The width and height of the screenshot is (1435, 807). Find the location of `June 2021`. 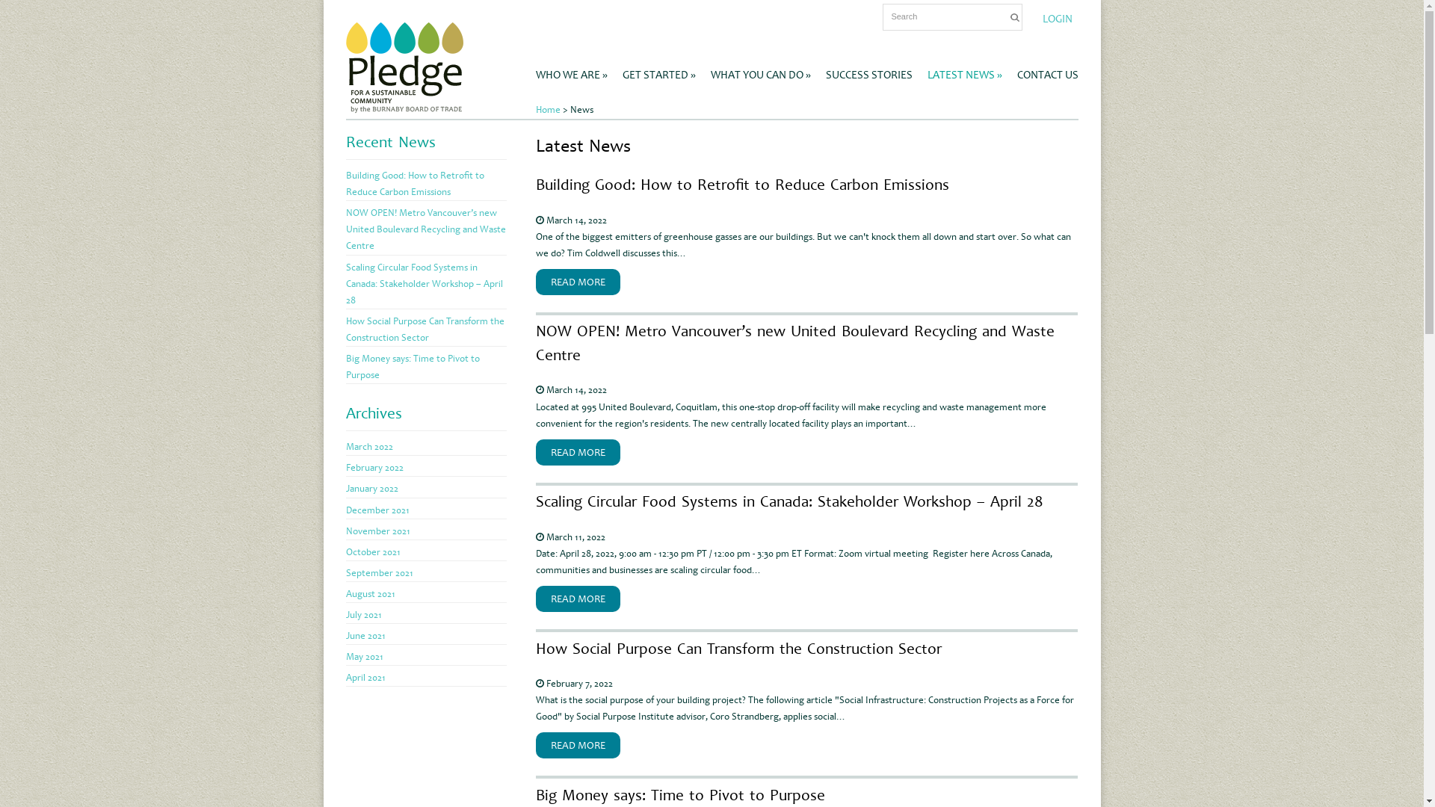

June 2021 is located at coordinates (365, 636).